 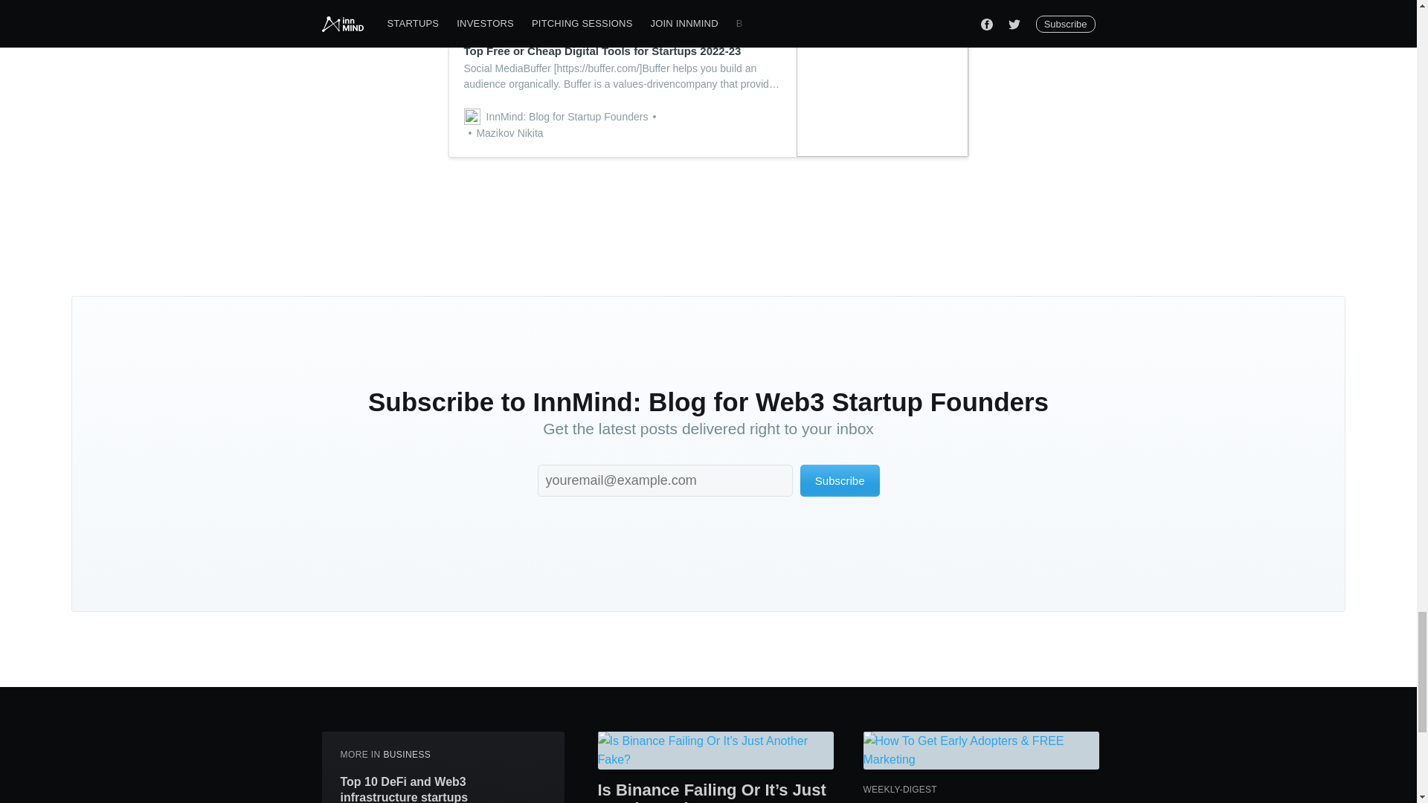 I want to click on BUSINESS, so click(x=406, y=754).